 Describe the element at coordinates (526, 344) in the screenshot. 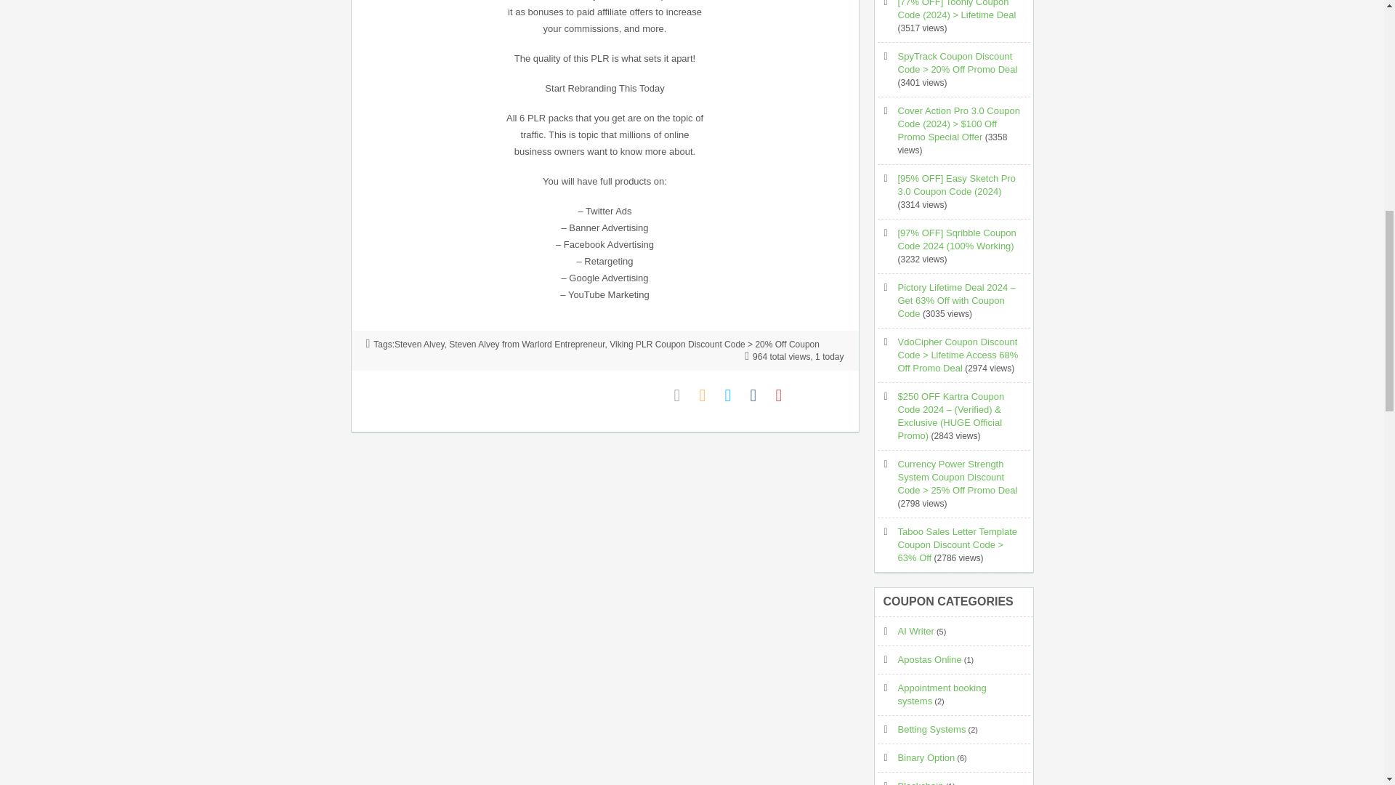

I see `Steven Alvey from Warlord Entrepreneur` at that location.